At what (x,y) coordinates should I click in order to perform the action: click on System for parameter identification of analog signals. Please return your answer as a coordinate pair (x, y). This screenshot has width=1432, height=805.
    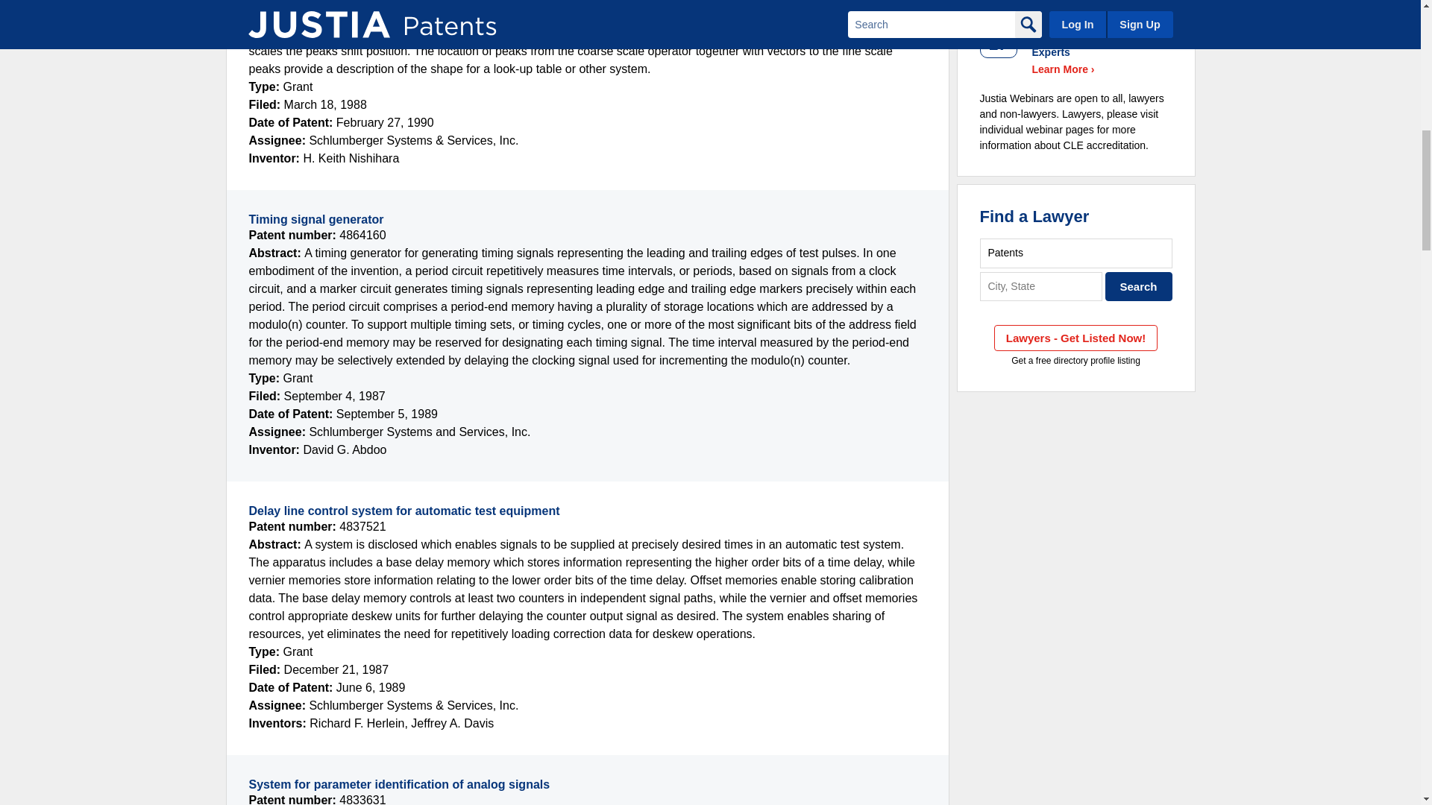
    Looking at the image, I should click on (400, 784).